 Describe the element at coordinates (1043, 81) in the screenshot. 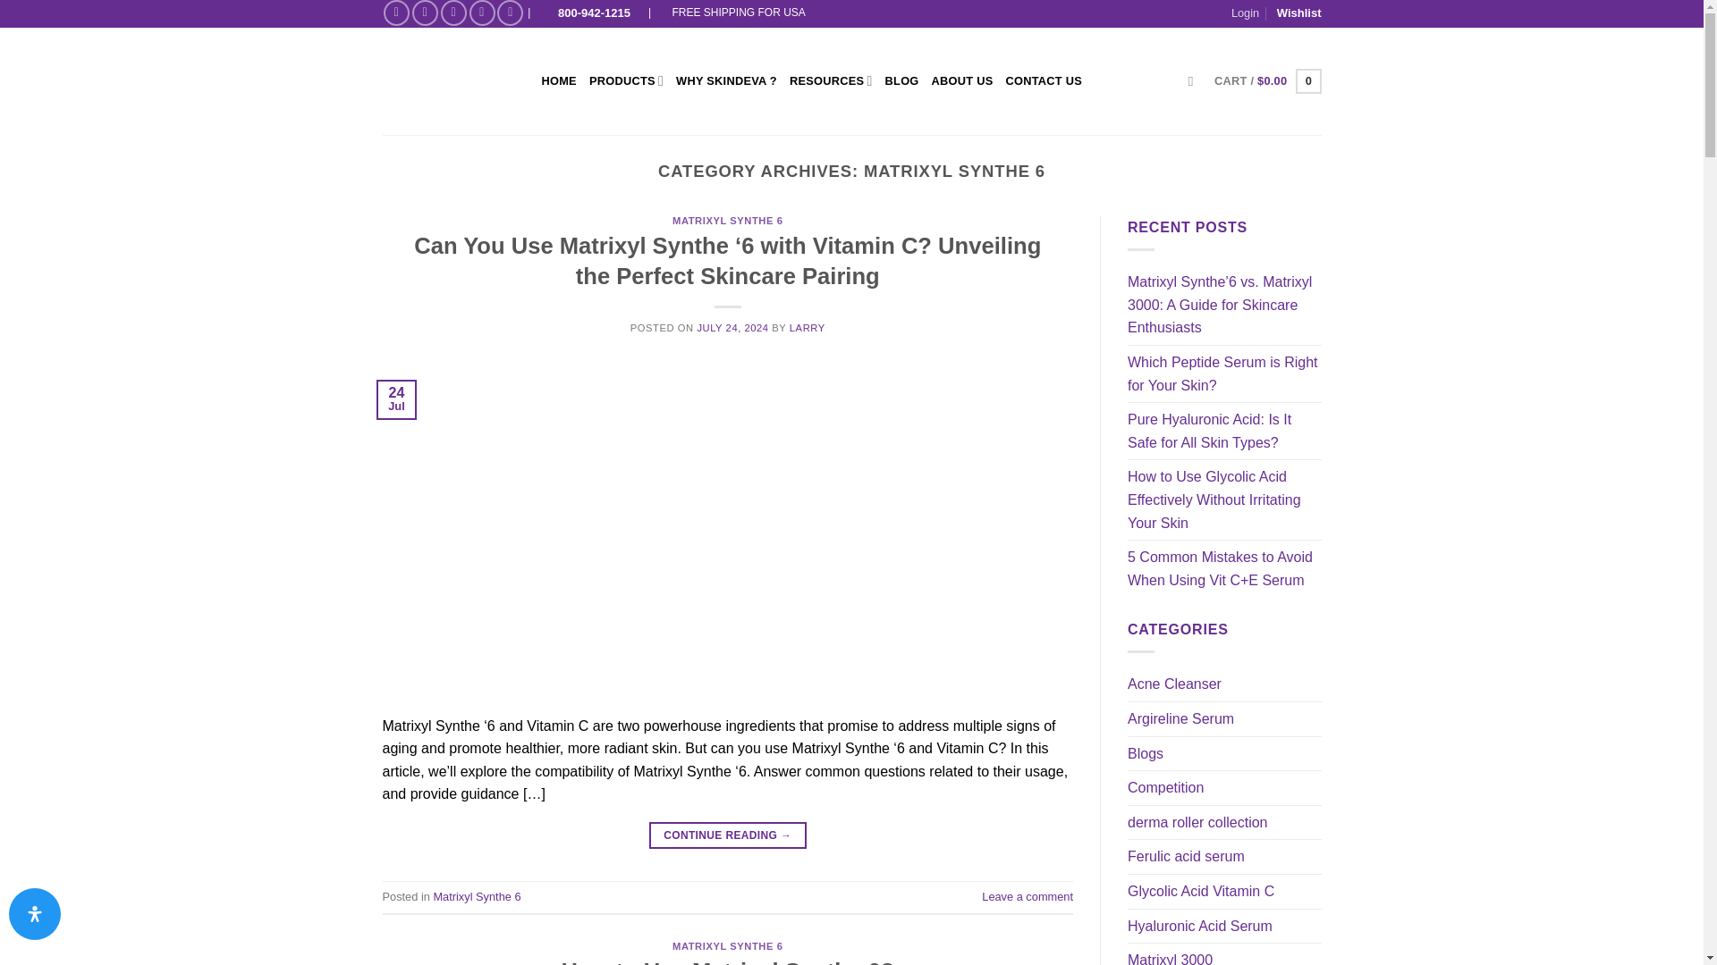

I see `CONTACT US` at that location.